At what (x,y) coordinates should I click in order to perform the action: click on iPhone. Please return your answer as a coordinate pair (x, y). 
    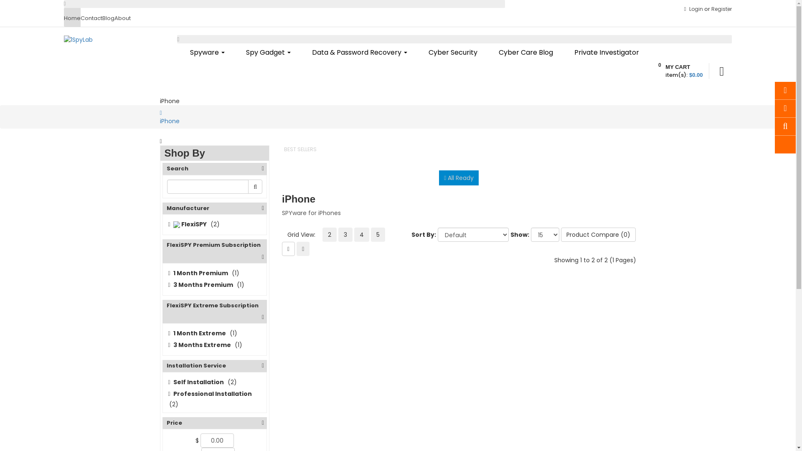
    Looking at the image, I should click on (170, 121).